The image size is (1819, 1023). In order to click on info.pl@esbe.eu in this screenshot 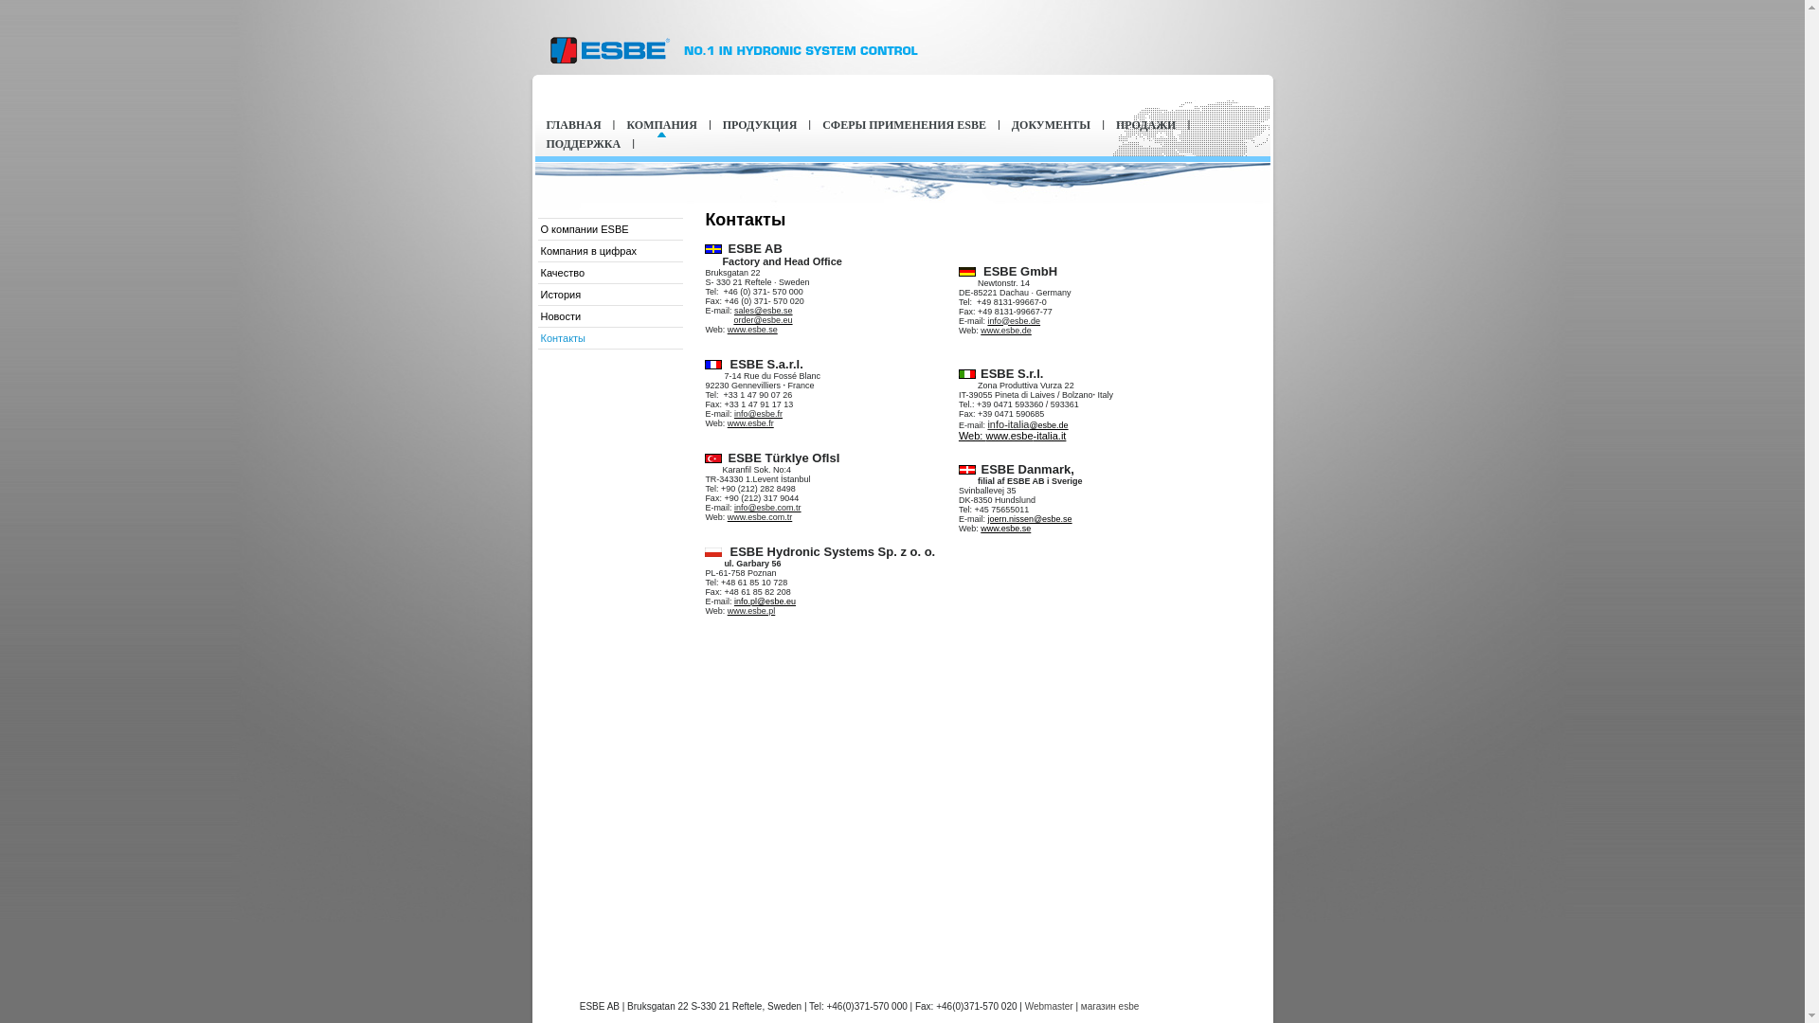, I will do `click(765, 601)`.